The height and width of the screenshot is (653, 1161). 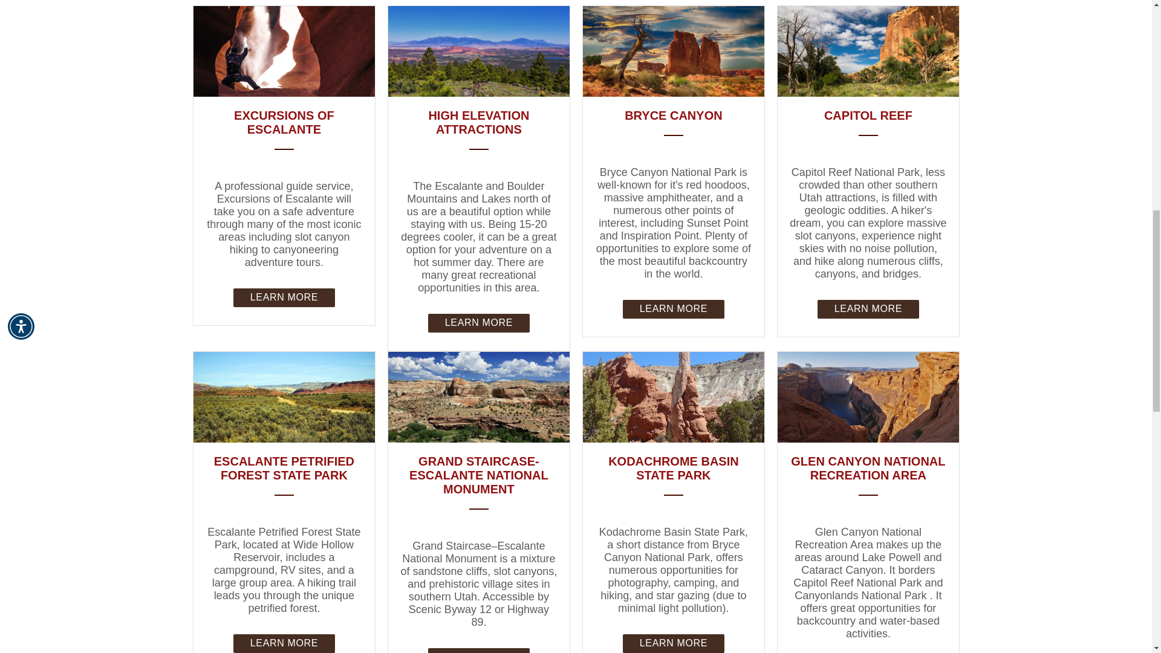 I want to click on GRAND STAIRCASE-ESCALANTE NATIONAL MONUMENT, so click(x=479, y=475).